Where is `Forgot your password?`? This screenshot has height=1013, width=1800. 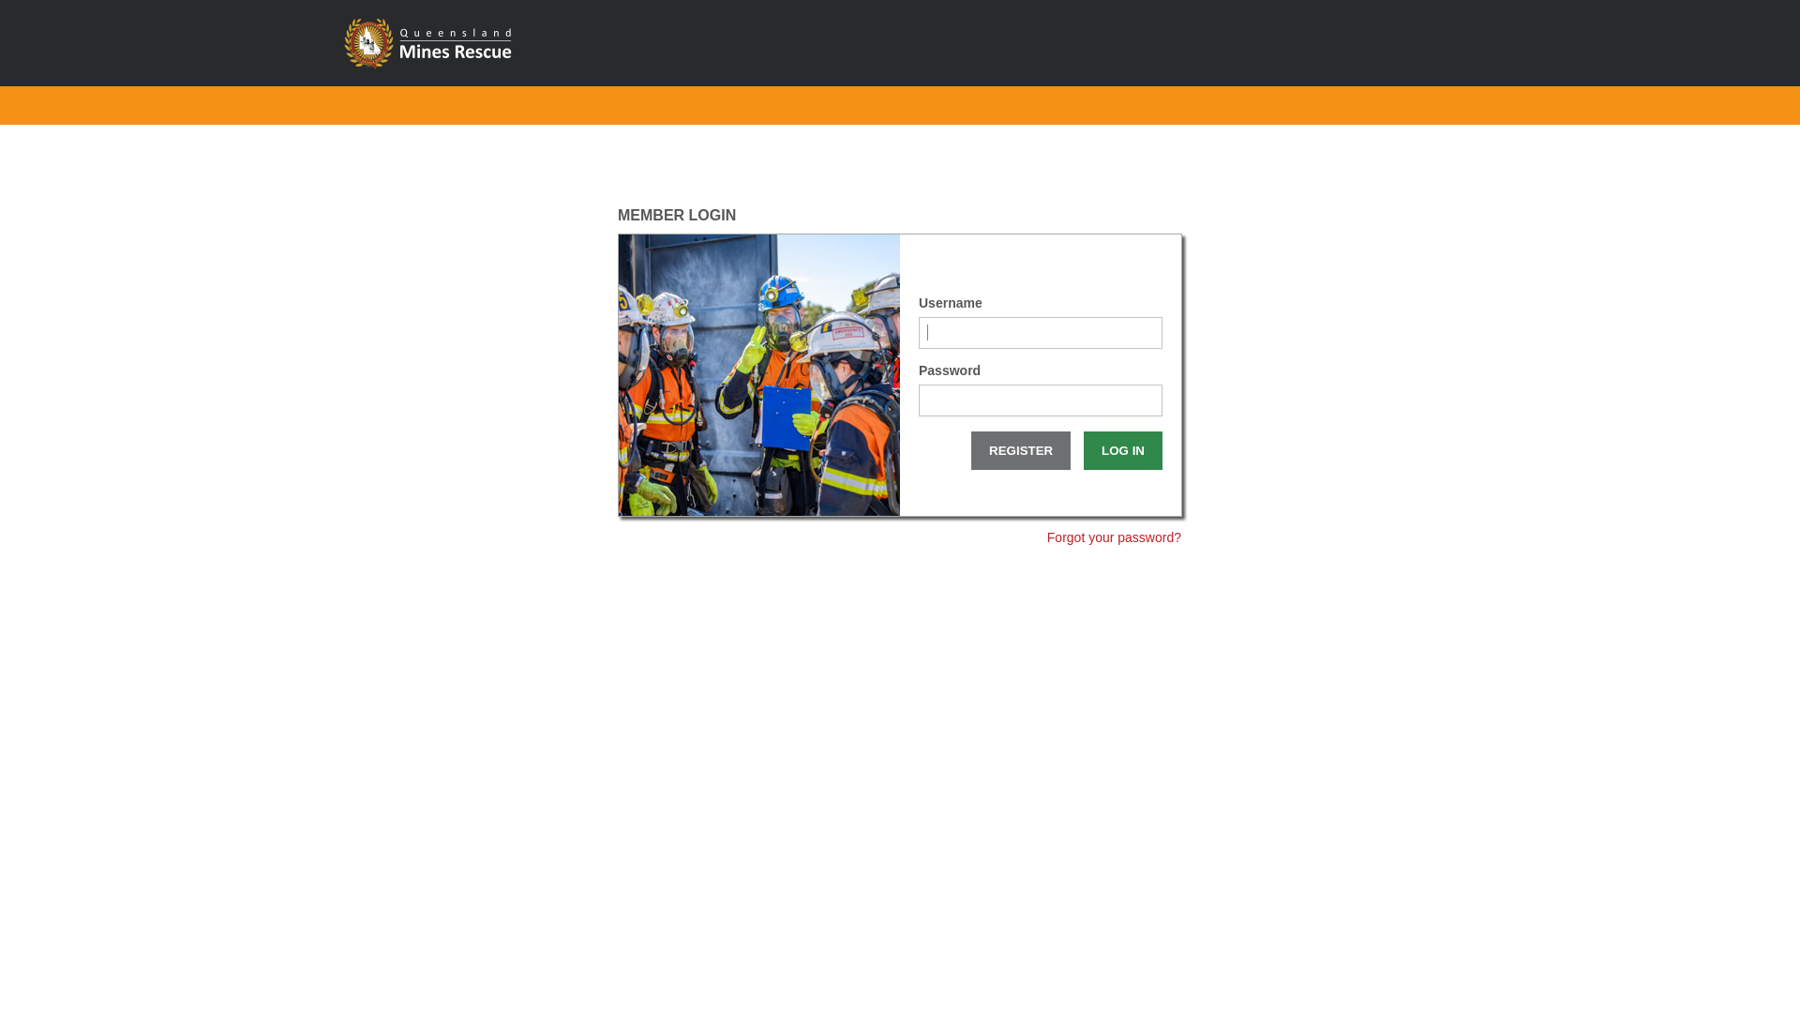 Forgot your password? is located at coordinates (1114, 537).